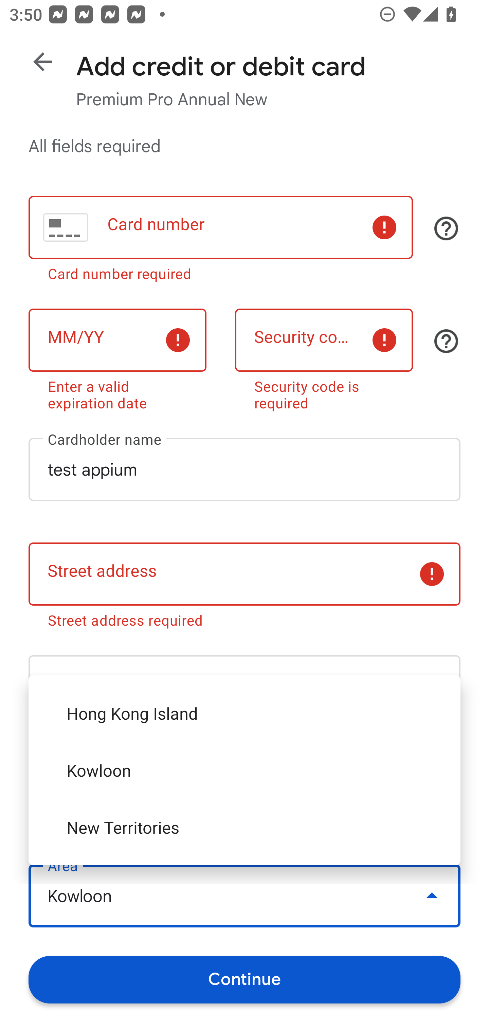  What do you see at coordinates (220, 227) in the screenshot?
I see `Card number` at bounding box center [220, 227].